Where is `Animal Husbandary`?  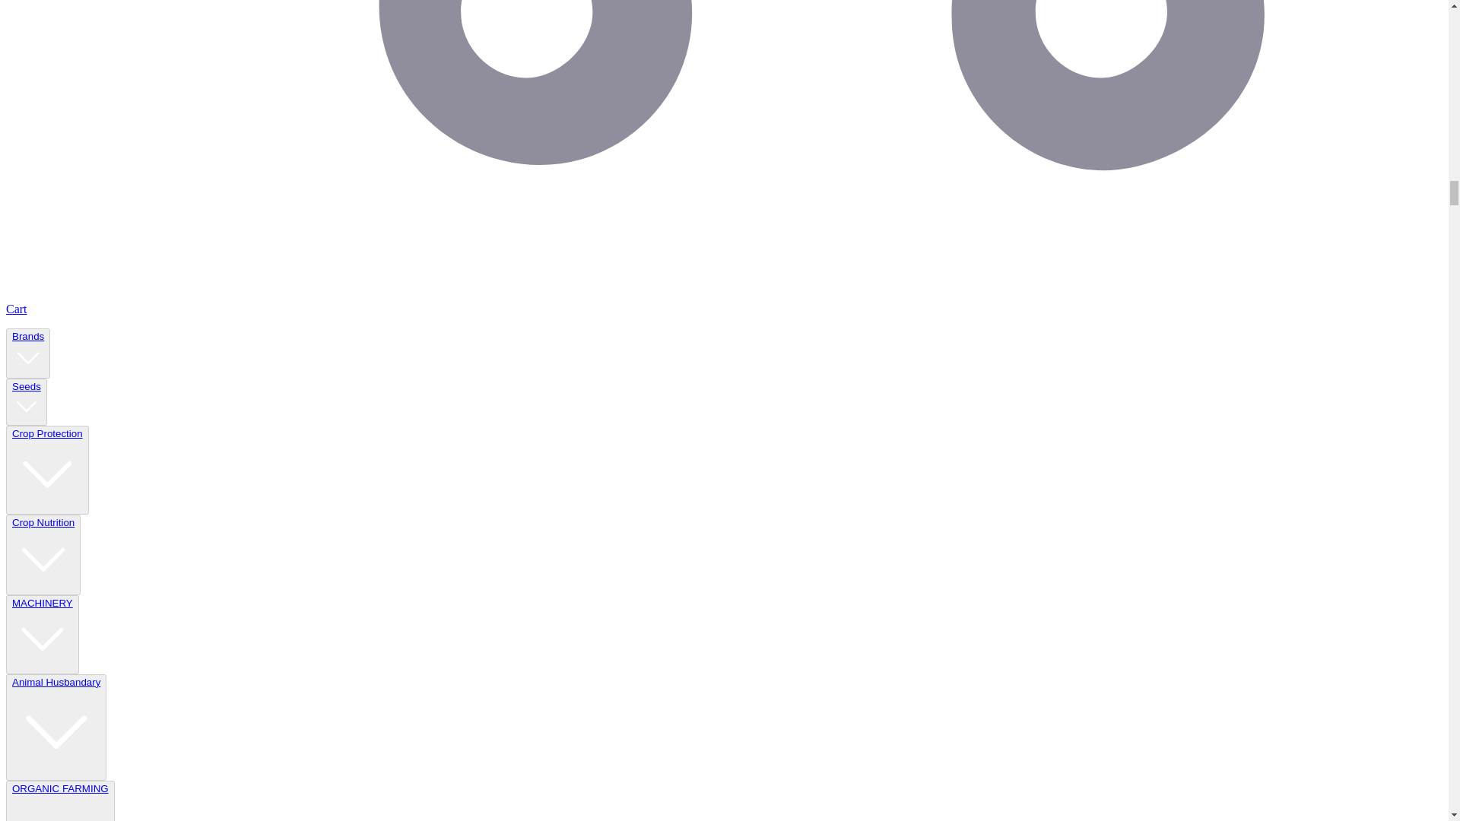
Animal Husbandary is located at coordinates (56, 727).